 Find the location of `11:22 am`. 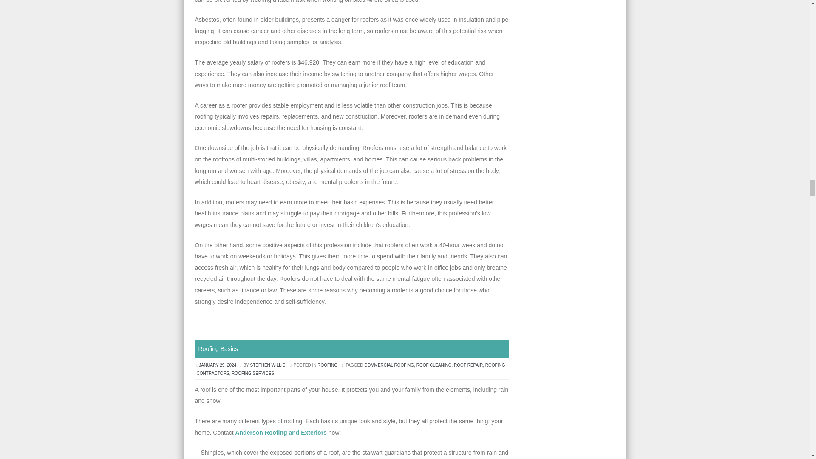

11:22 am is located at coordinates (218, 365).